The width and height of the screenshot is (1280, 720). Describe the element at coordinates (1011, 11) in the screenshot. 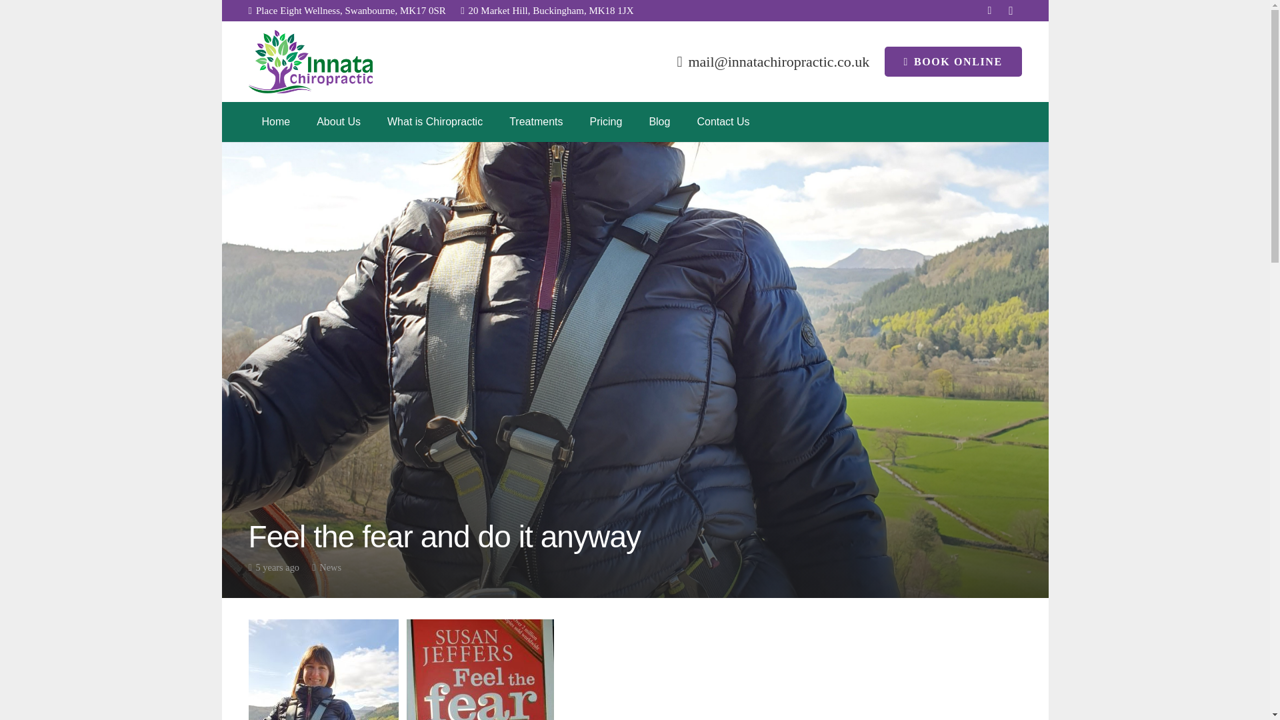

I see `Instagram` at that location.